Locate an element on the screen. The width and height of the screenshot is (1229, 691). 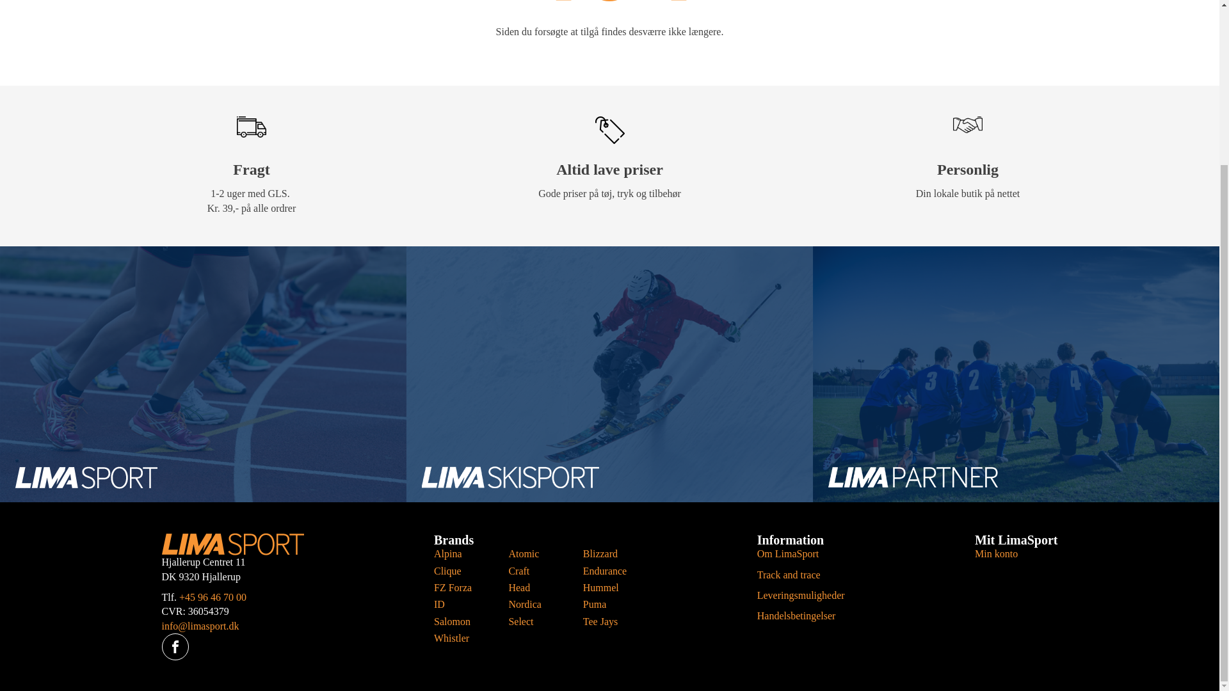
Om LimaSport is located at coordinates (787, 553).